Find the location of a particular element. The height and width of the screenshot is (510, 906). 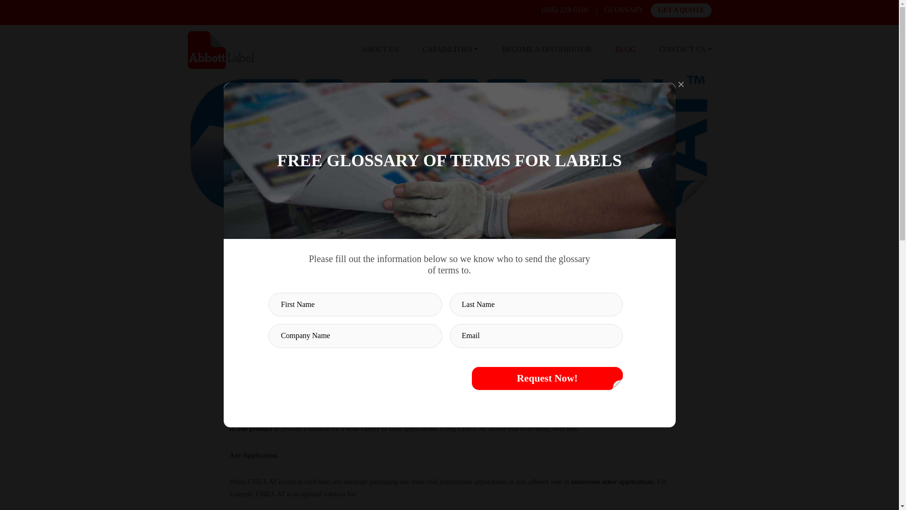

Blog is located at coordinates (625, 50).